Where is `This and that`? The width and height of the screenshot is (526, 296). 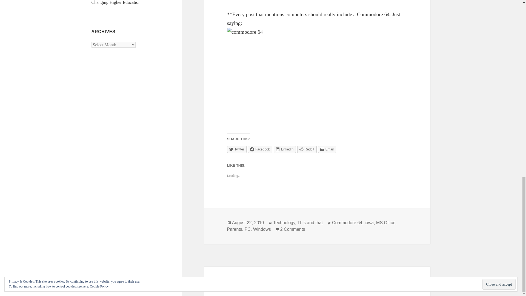 This and that is located at coordinates (310, 223).